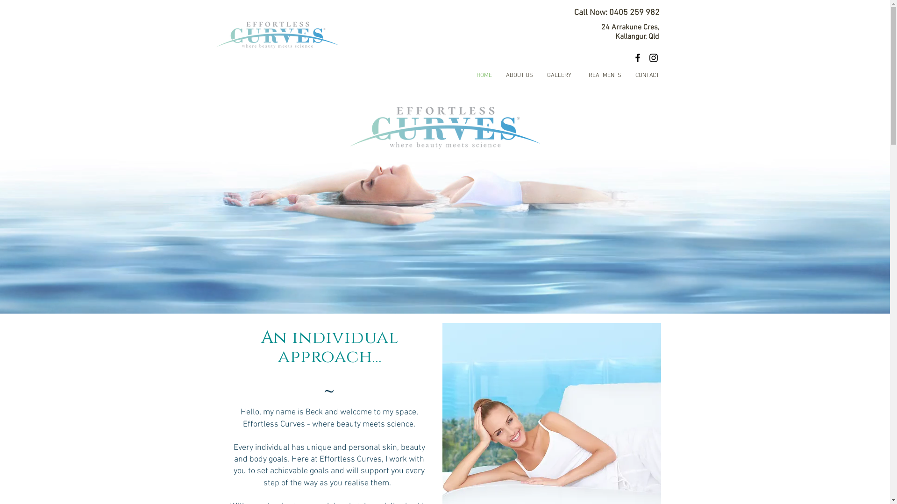 The height and width of the screenshot is (504, 897). What do you see at coordinates (604, 76) in the screenshot?
I see `TREATMENTS` at bounding box center [604, 76].